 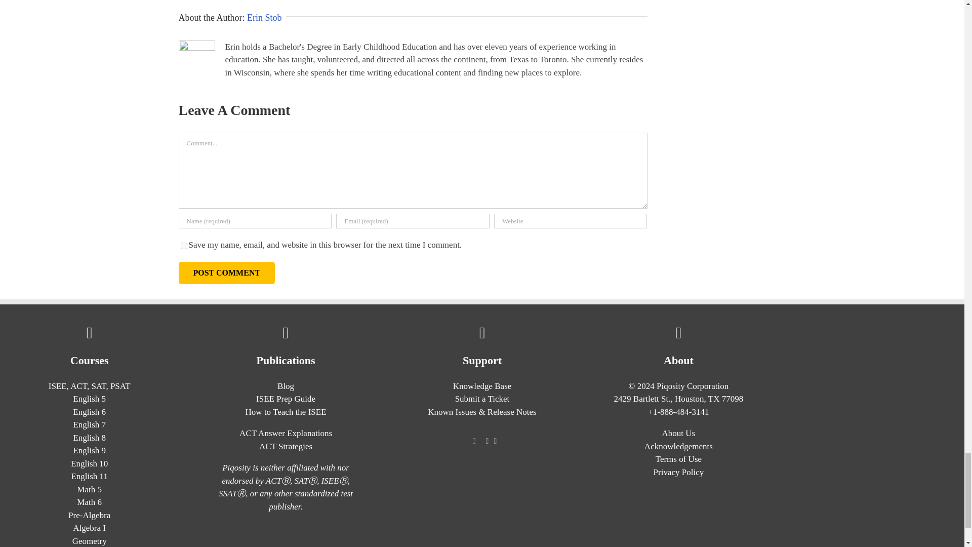 I want to click on Posts by Erin Stob, so click(x=264, y=17).